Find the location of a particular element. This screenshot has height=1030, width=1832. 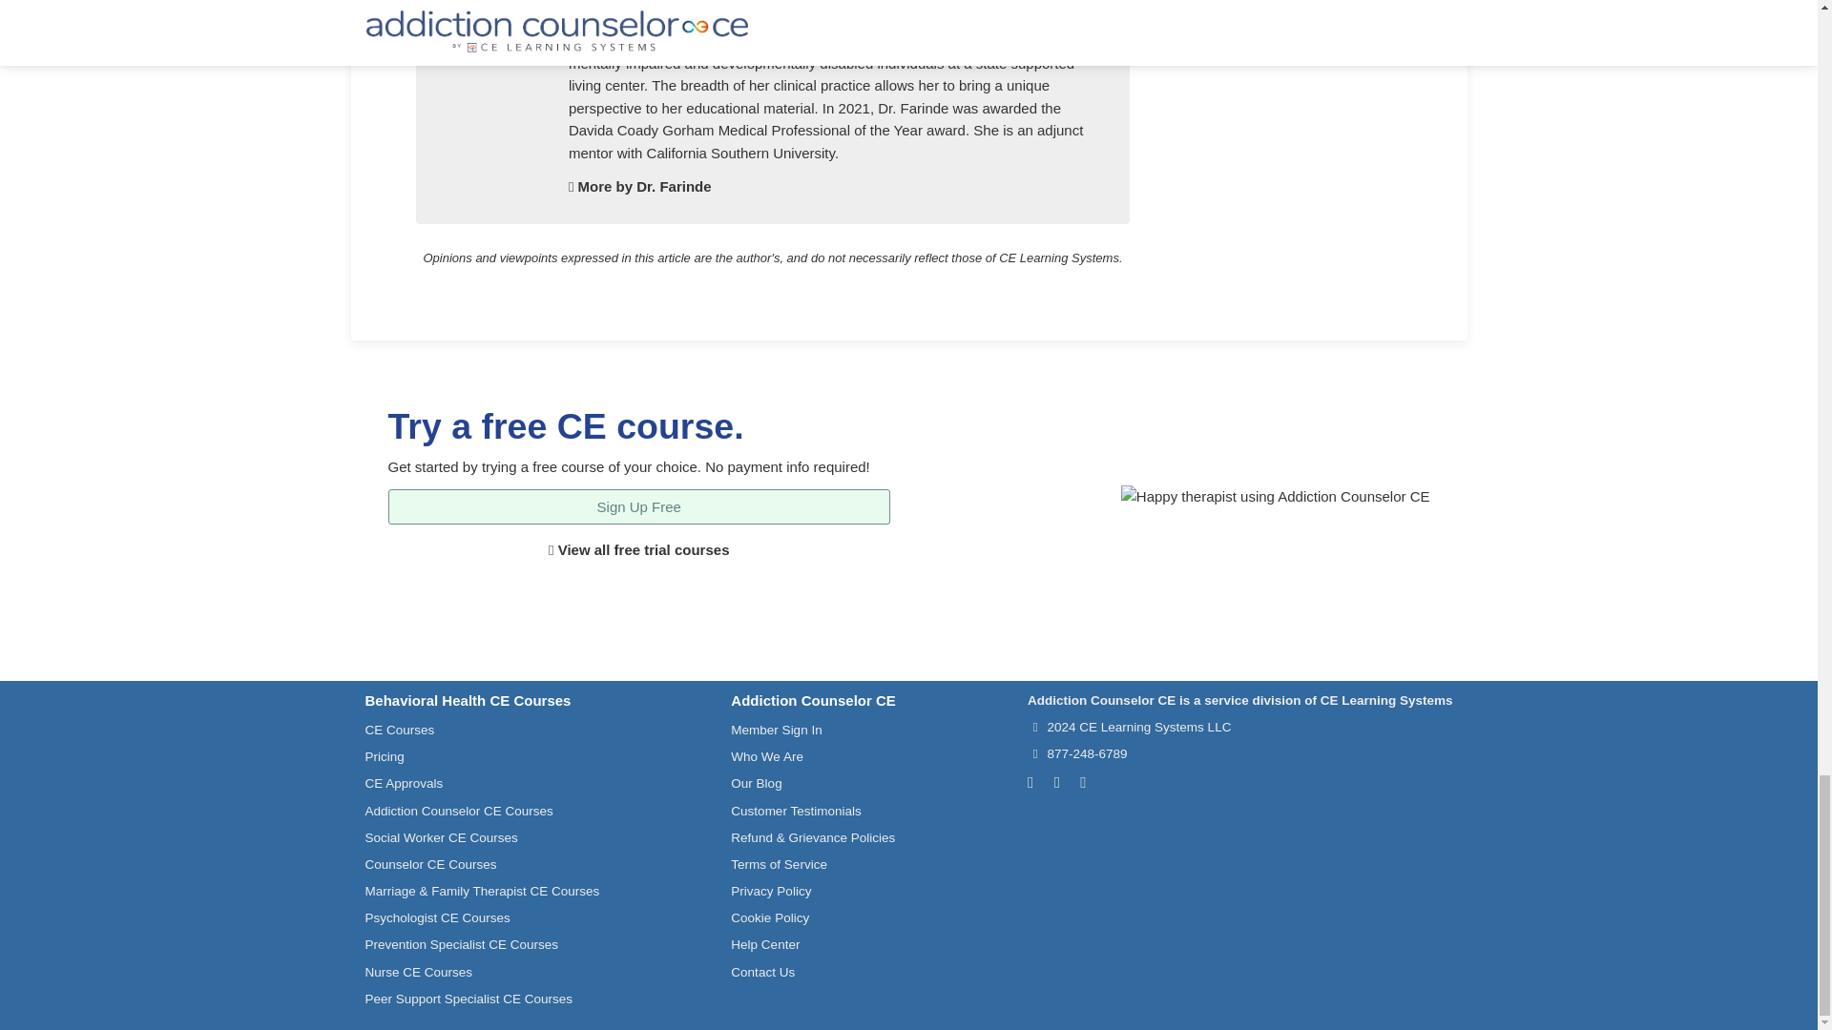

Cookie Policy is located at coordinates (770, 917).